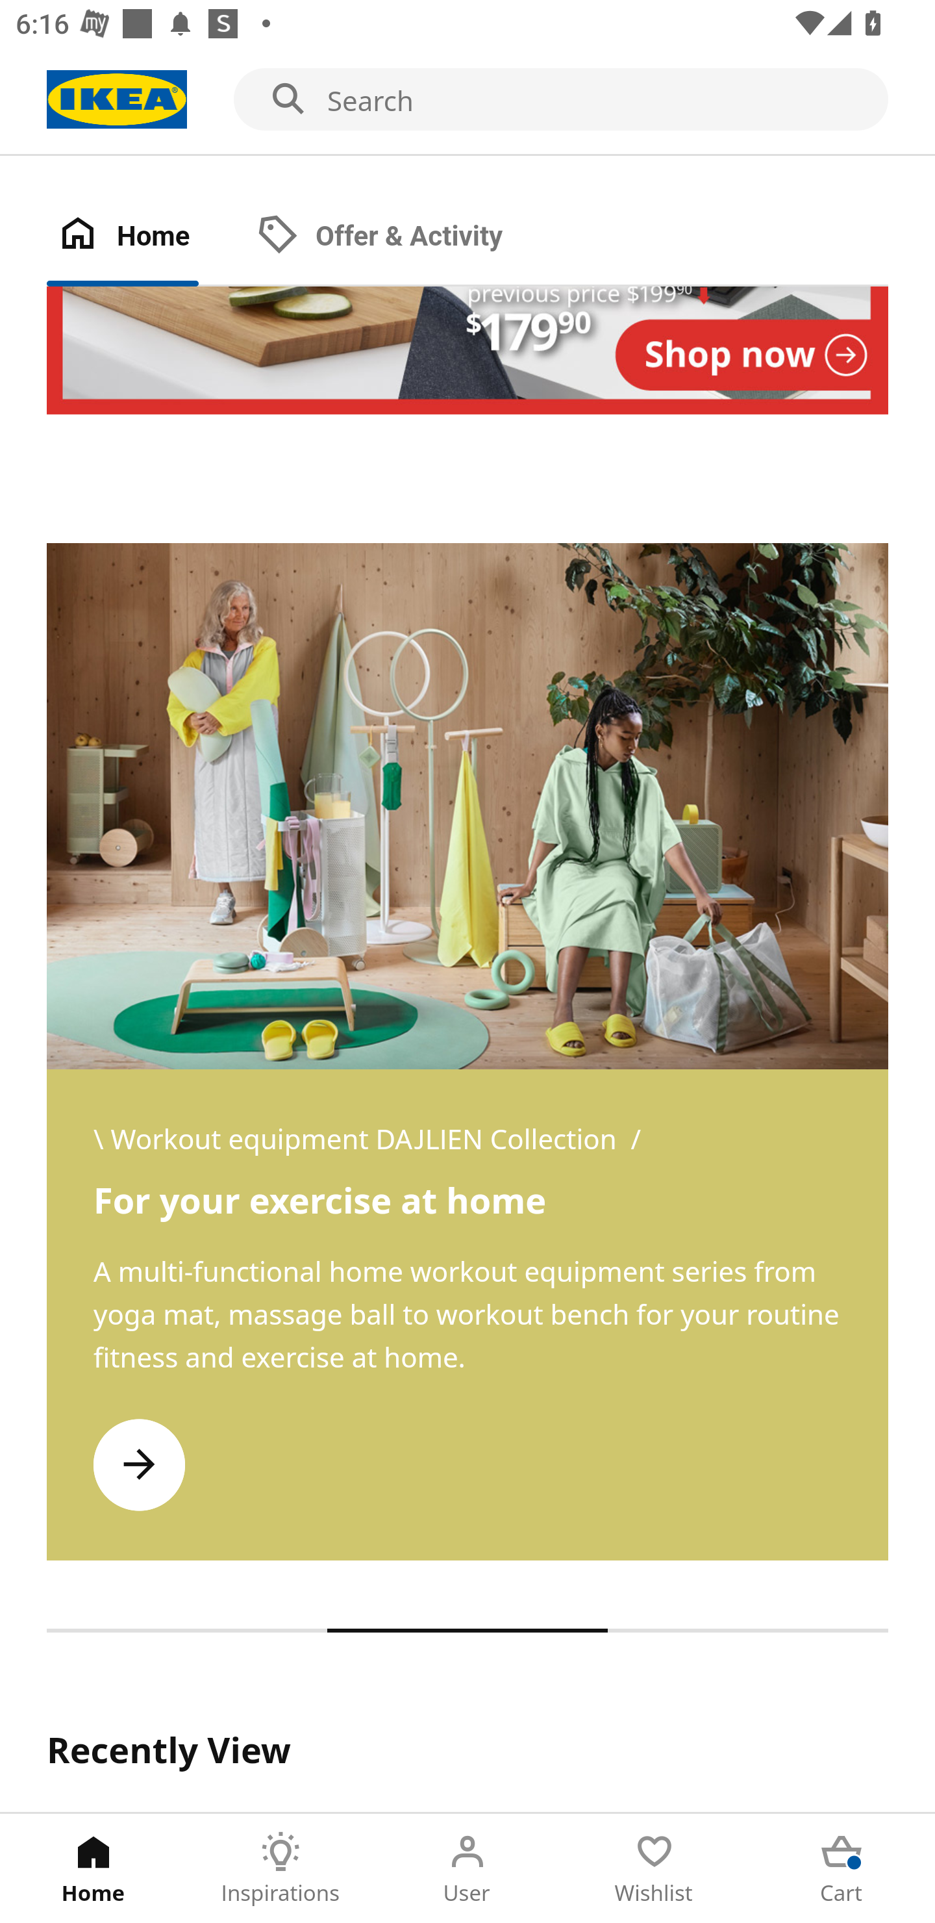  Describe the element at coordinates (93, 1868) in the screenshot. I see `Home
Tab 1 of 5` at that location.